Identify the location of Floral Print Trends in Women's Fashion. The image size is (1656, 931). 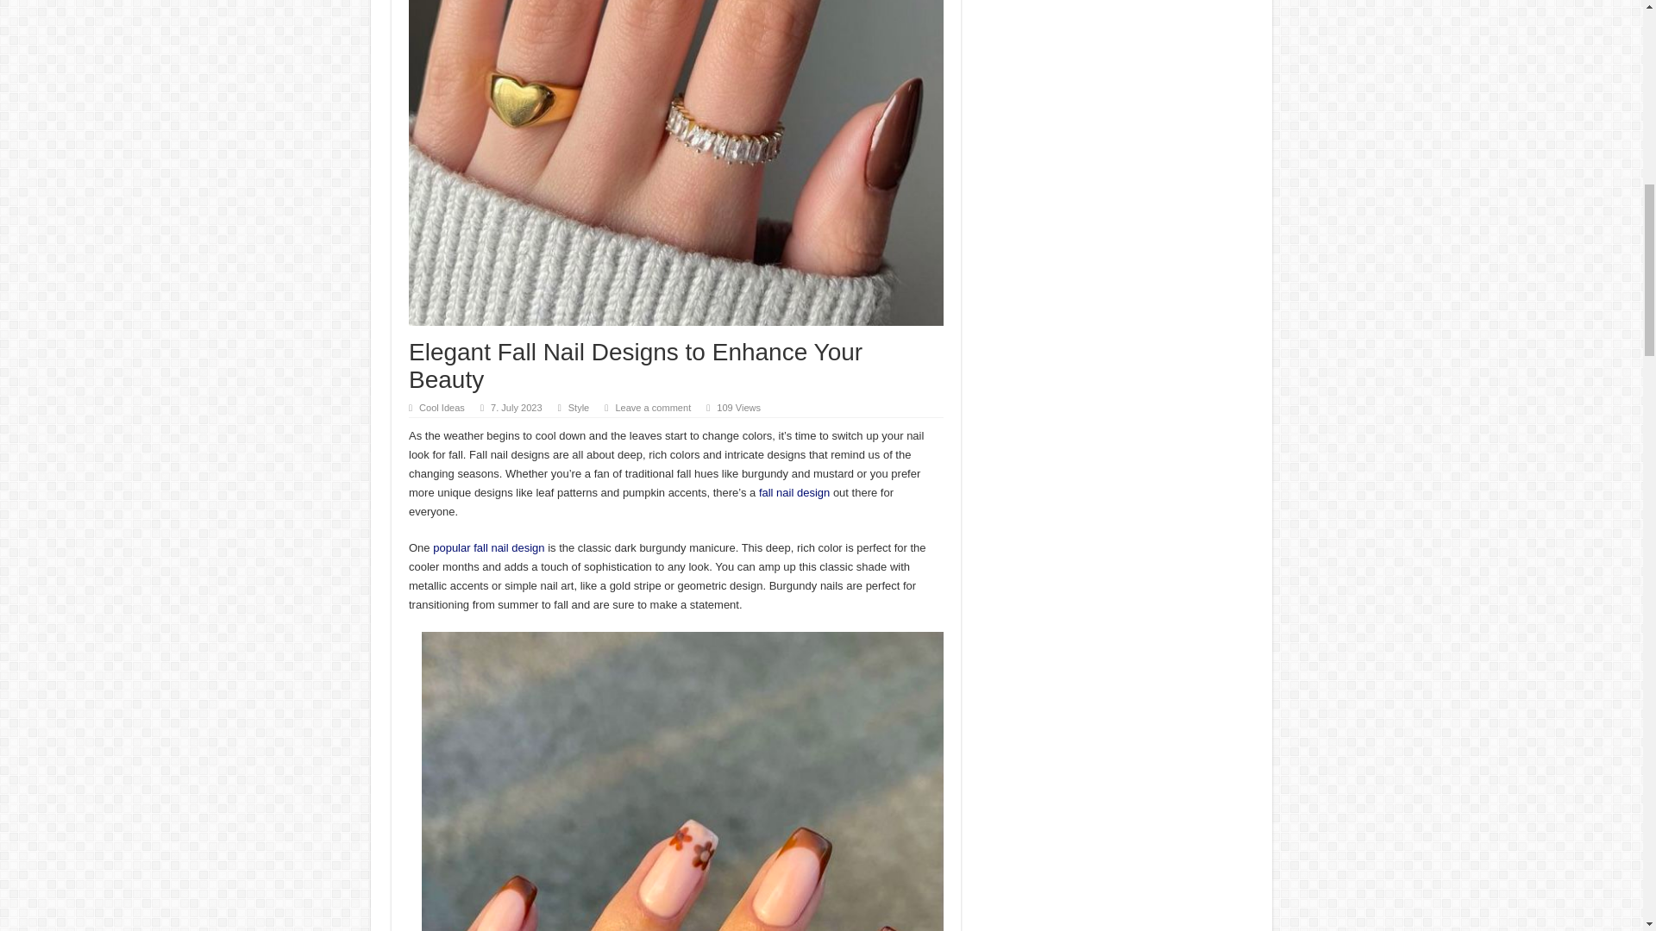
(793, 491).